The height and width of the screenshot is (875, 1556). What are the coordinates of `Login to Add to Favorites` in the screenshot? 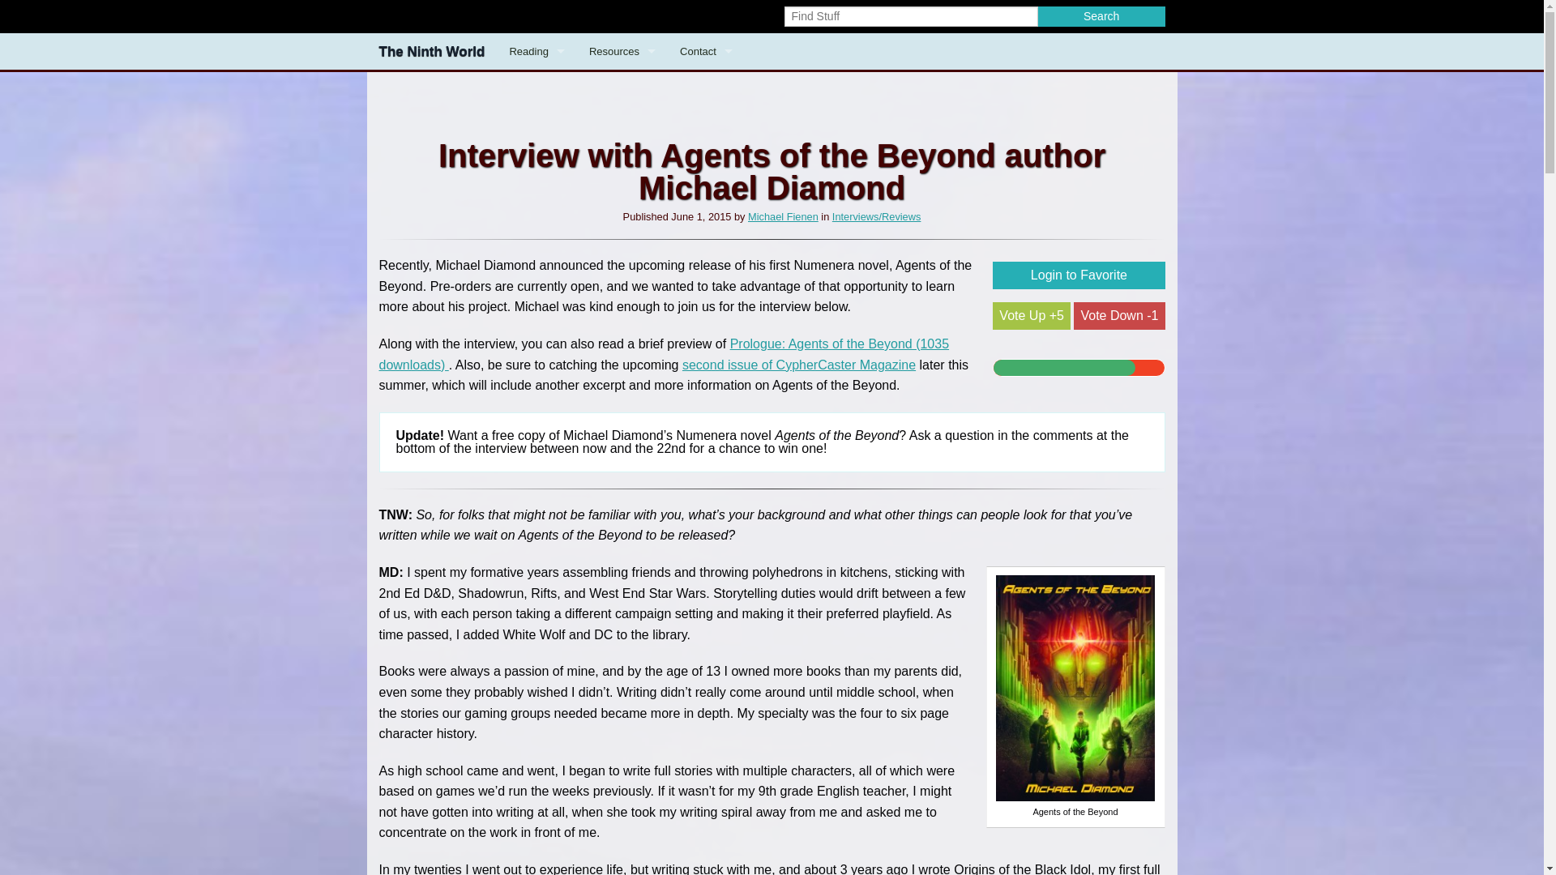 It's located at (1078, 275).